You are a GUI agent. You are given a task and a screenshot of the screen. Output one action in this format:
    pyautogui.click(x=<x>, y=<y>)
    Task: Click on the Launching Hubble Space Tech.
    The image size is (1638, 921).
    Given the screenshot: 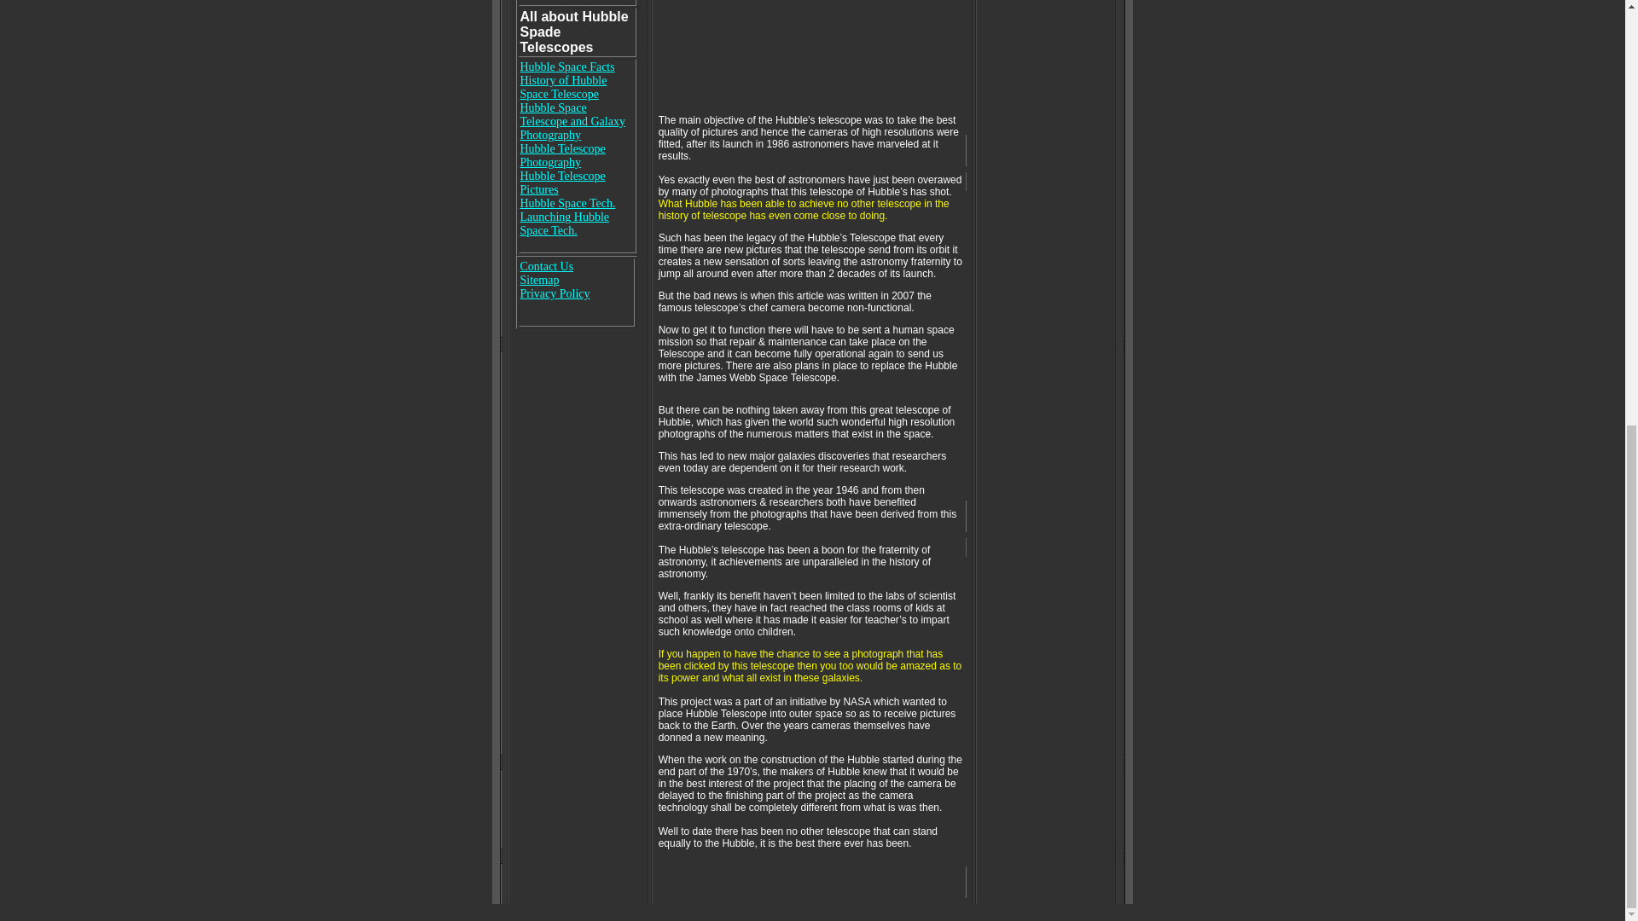 What is the action you would take?
    pyautogui.click(x=565, y=230)
    